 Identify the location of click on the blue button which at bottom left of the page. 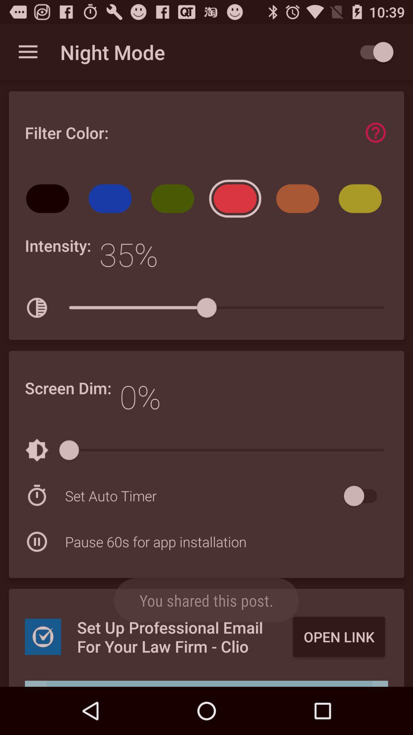
(43, 637).